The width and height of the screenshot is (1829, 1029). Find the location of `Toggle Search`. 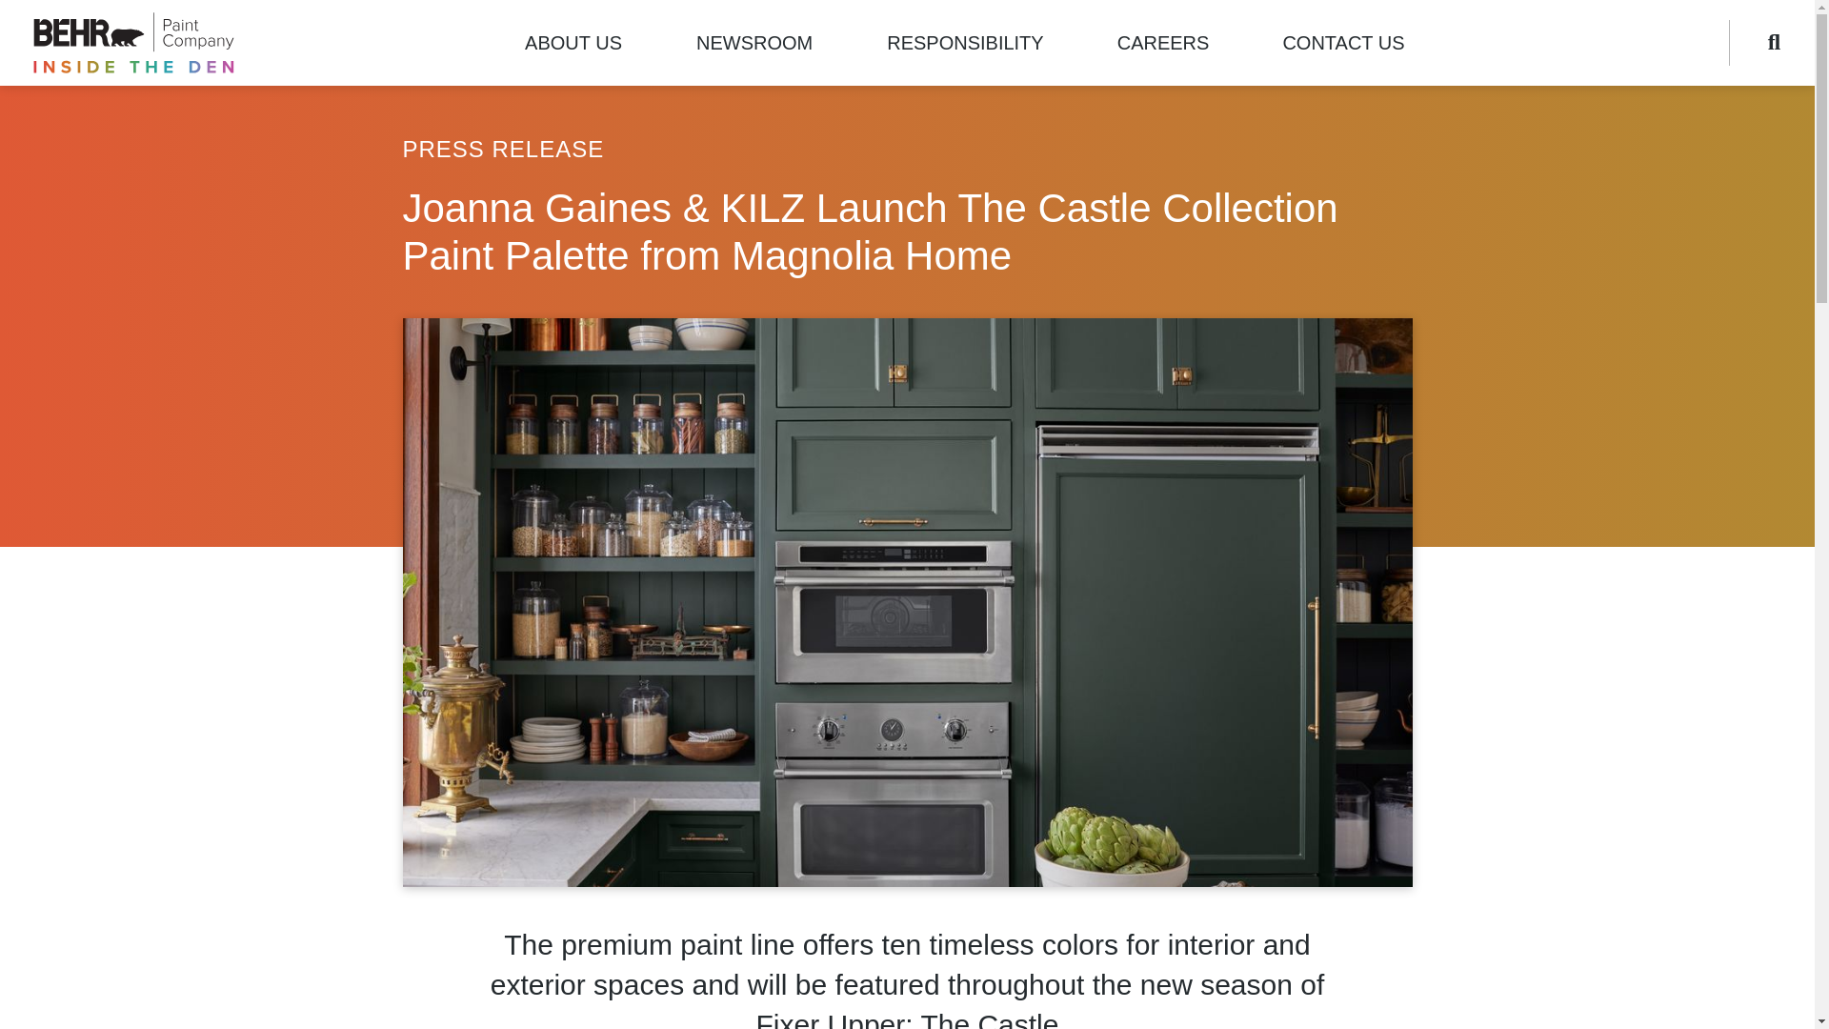

Toggle Search is located at coordinates (1762, 42).